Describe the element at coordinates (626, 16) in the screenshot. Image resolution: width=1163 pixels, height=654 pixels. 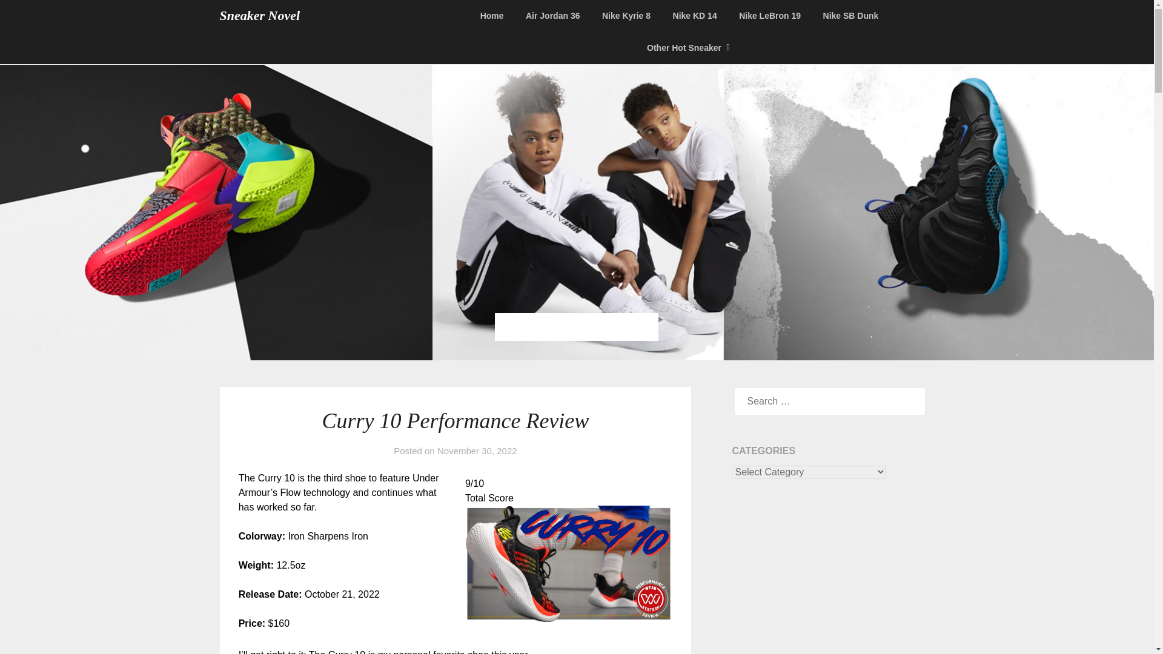
I see `Nike Kyrie 8` at that location.